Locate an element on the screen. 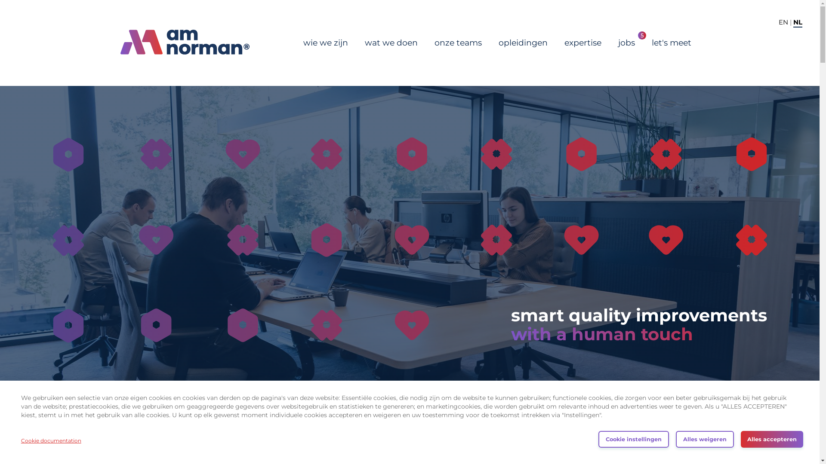  EN is located at coordinates (783, 22).